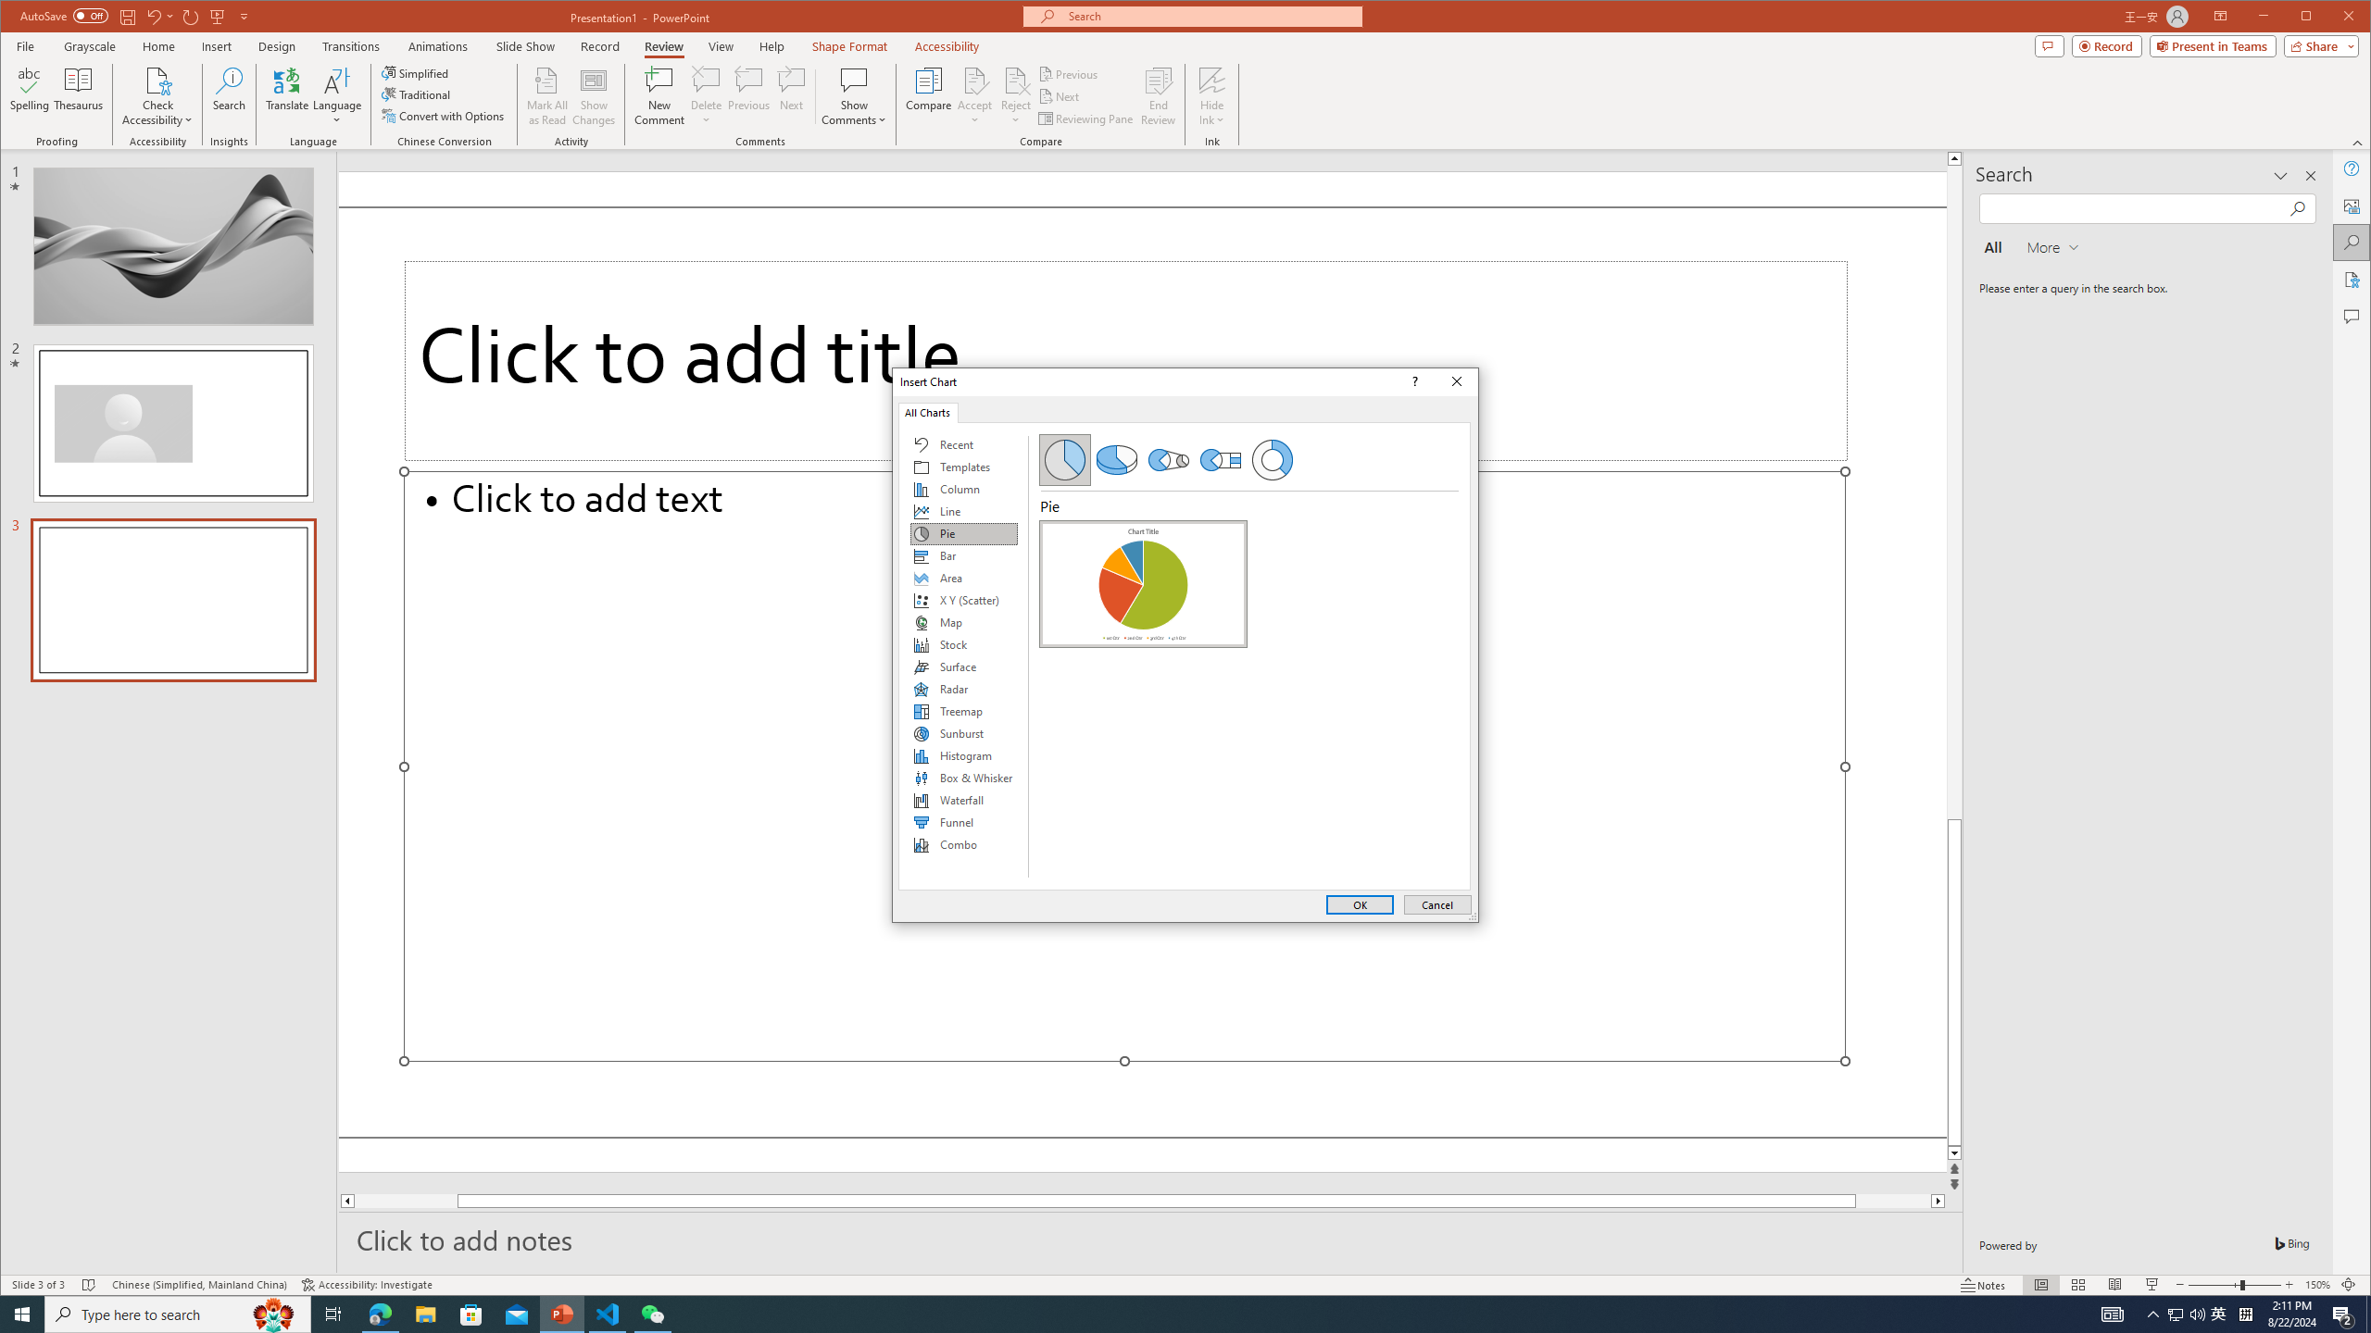  I want to click on Traditional, so click(419, 94).